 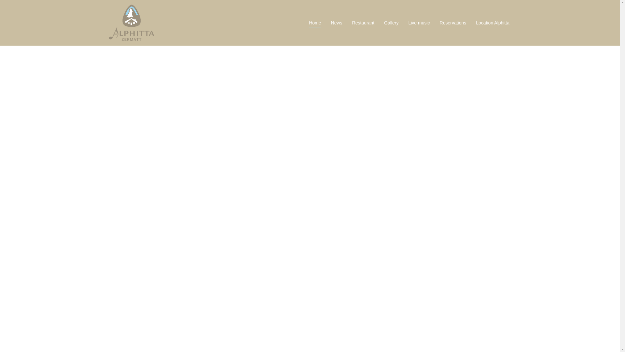 I want to click on Gallery, so click(x=391, y=23).